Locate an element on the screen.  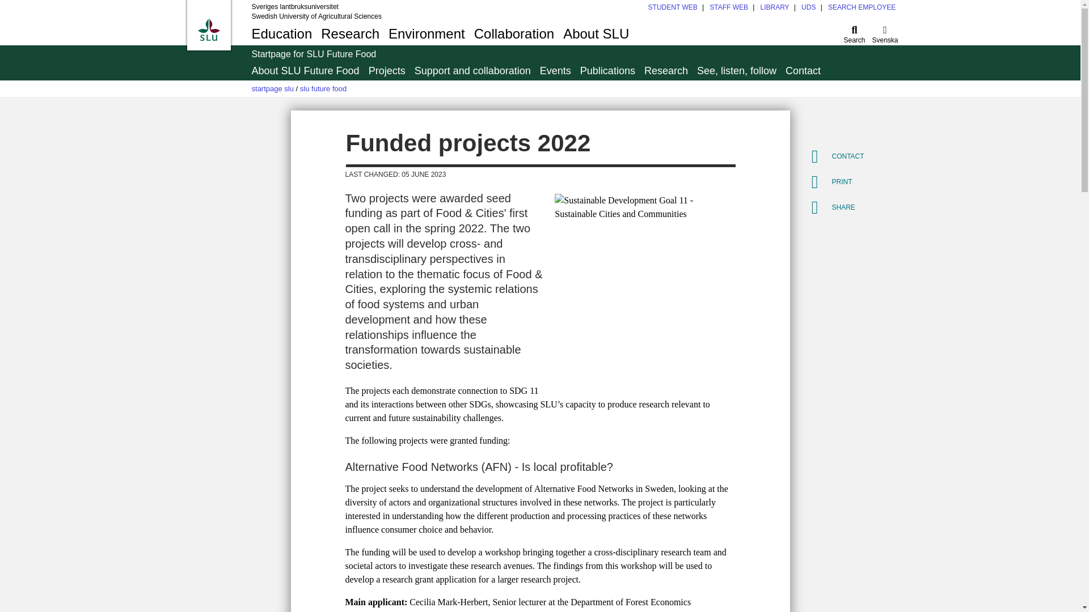
Search is located at coordinates (855, 33).